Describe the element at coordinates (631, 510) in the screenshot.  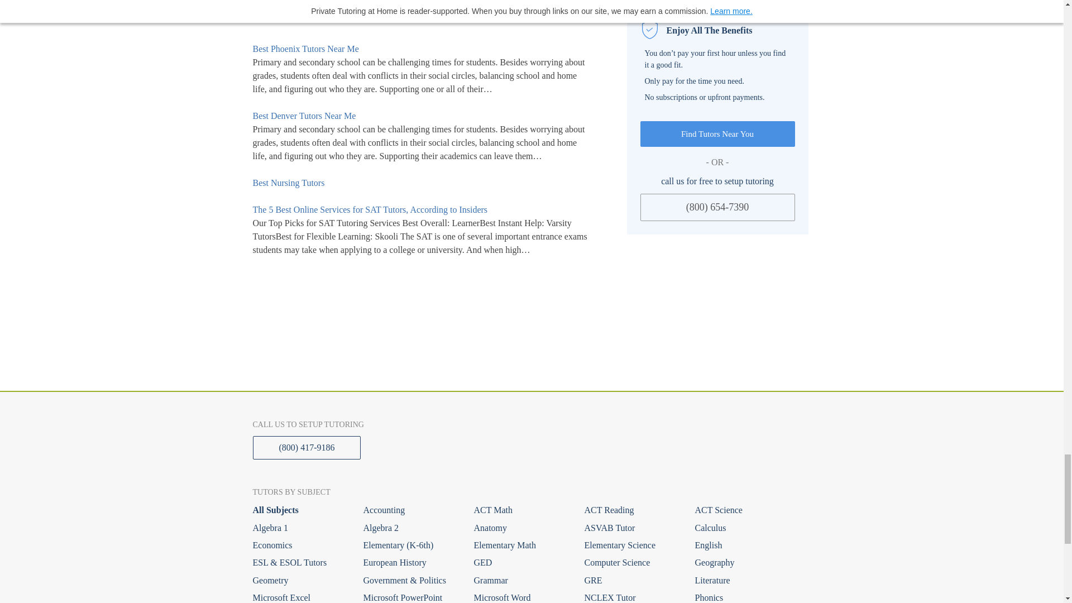
I see `ACT Reading` at that location.